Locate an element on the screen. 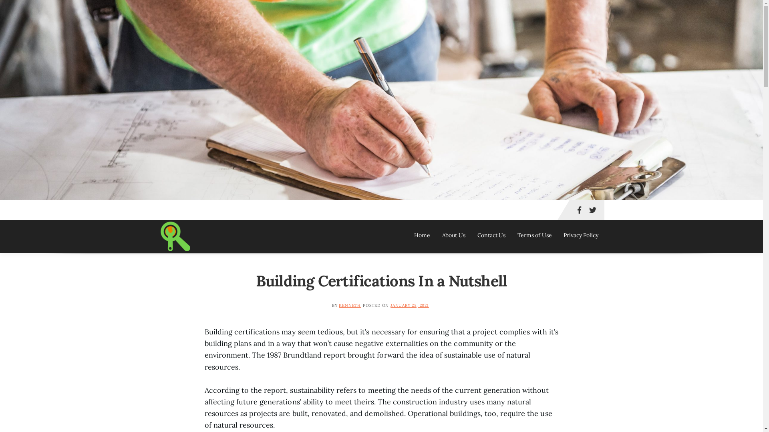 The width and height of the screenshot is (769, 432). Terms of Use is located at coordinates (534, 235).